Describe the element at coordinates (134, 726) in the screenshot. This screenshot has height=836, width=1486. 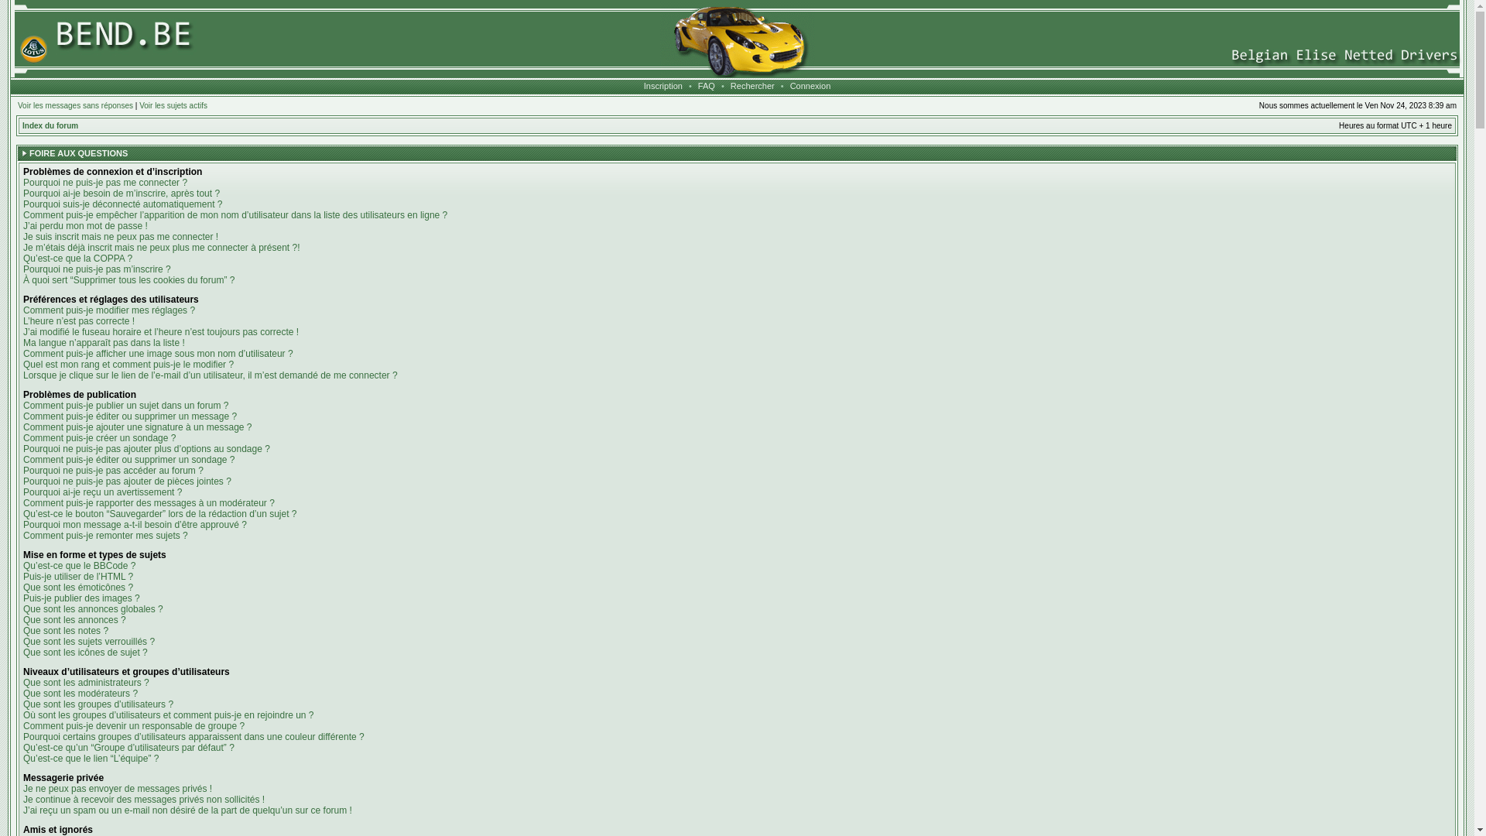
I see `Comment puis-je devenir un responsable de groupe ?` at that location.